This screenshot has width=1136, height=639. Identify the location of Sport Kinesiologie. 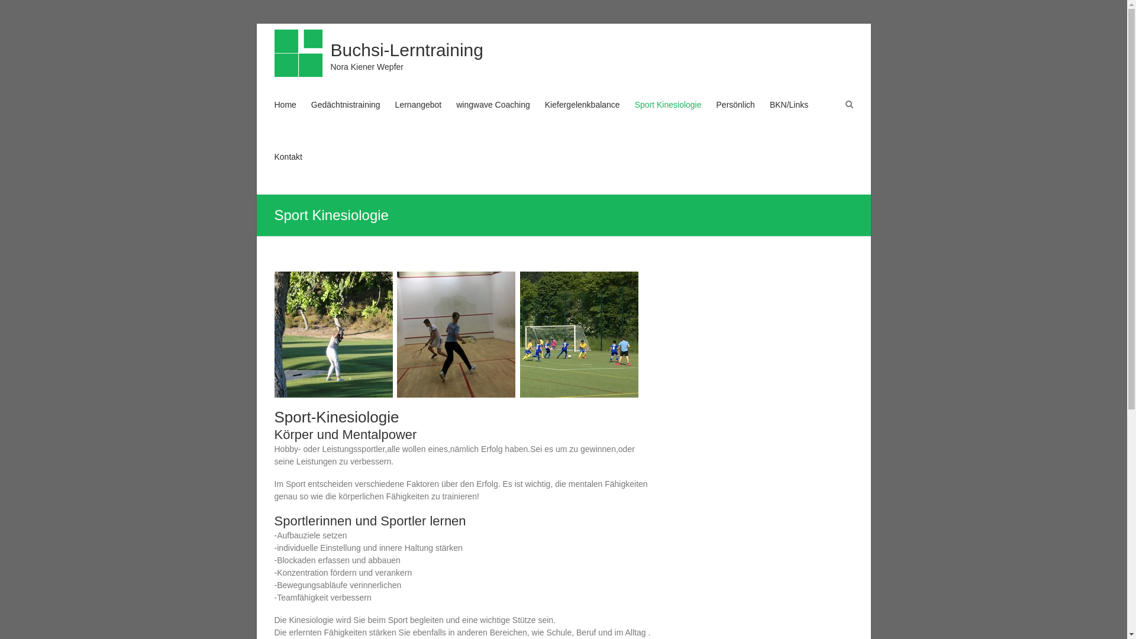
(669, 116).